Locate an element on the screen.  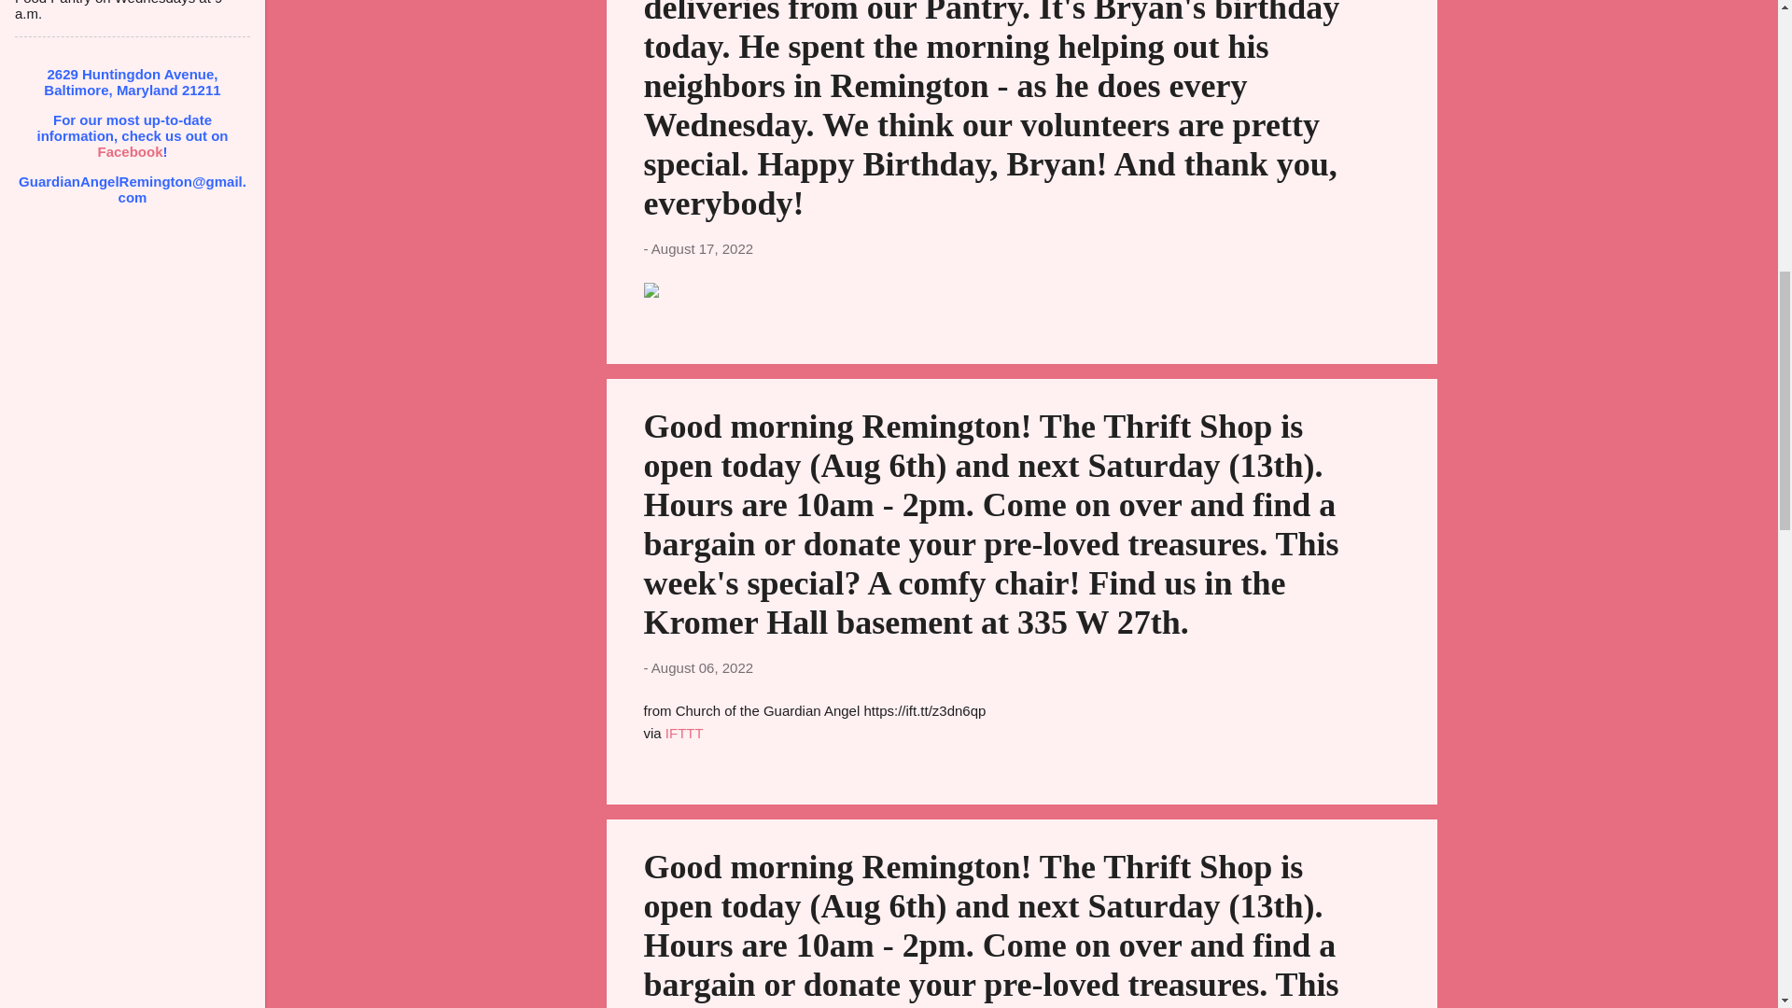
August 06, 2022 is located at coordinates (702, 666).